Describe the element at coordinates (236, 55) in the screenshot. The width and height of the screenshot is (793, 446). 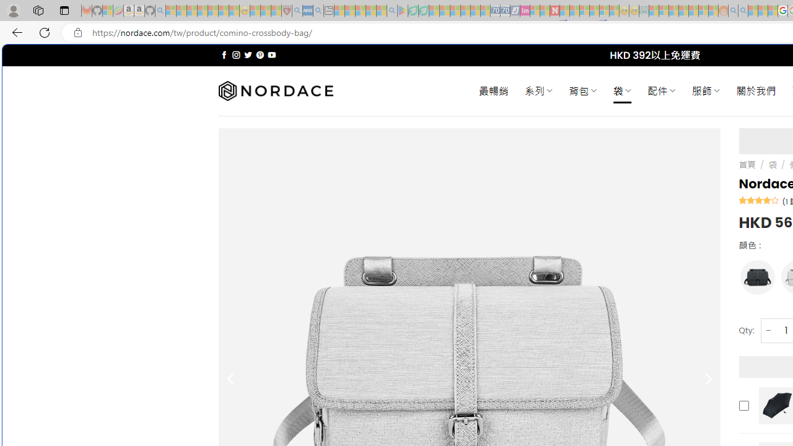
I see `Follow on Instagram` at that location.